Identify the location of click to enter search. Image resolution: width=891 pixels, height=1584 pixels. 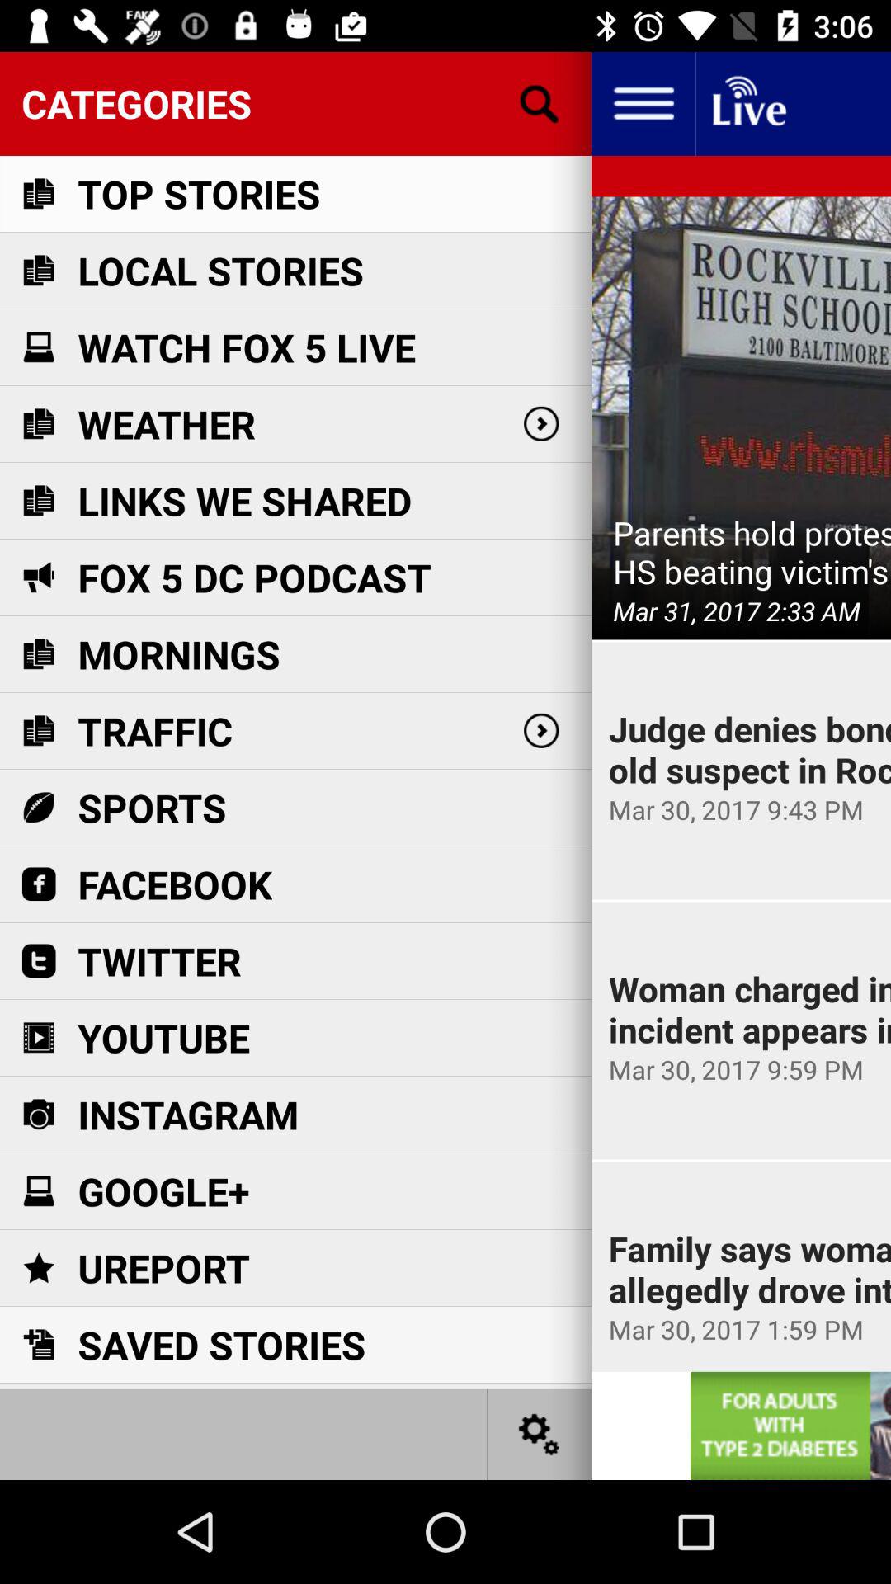
(540, 104).